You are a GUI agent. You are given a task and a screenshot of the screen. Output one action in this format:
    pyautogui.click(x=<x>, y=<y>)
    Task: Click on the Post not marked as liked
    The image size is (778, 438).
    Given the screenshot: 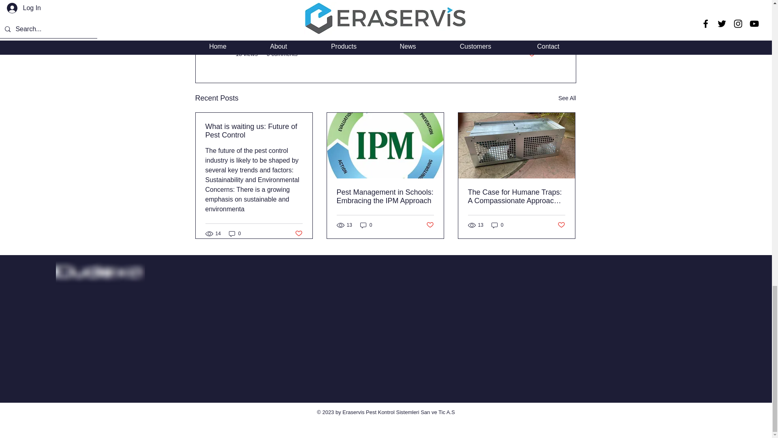 What is the action you would take?
    pyautogui.click(x=531, y=54)
    